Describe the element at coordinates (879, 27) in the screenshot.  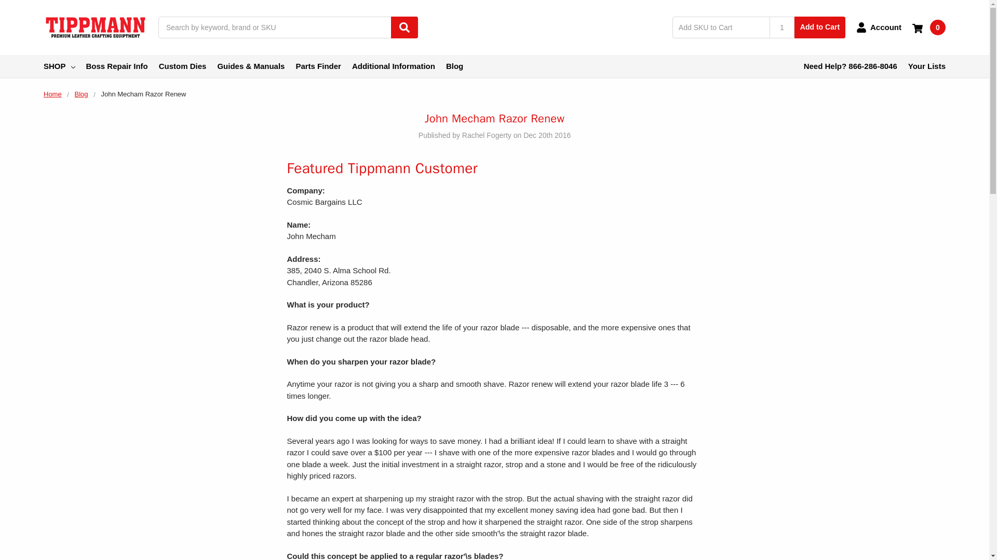
I see `Account` at that location.